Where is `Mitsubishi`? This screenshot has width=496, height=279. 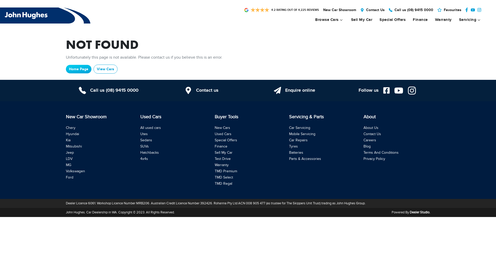
Mitsubishi is located at coordinates (74, 146).